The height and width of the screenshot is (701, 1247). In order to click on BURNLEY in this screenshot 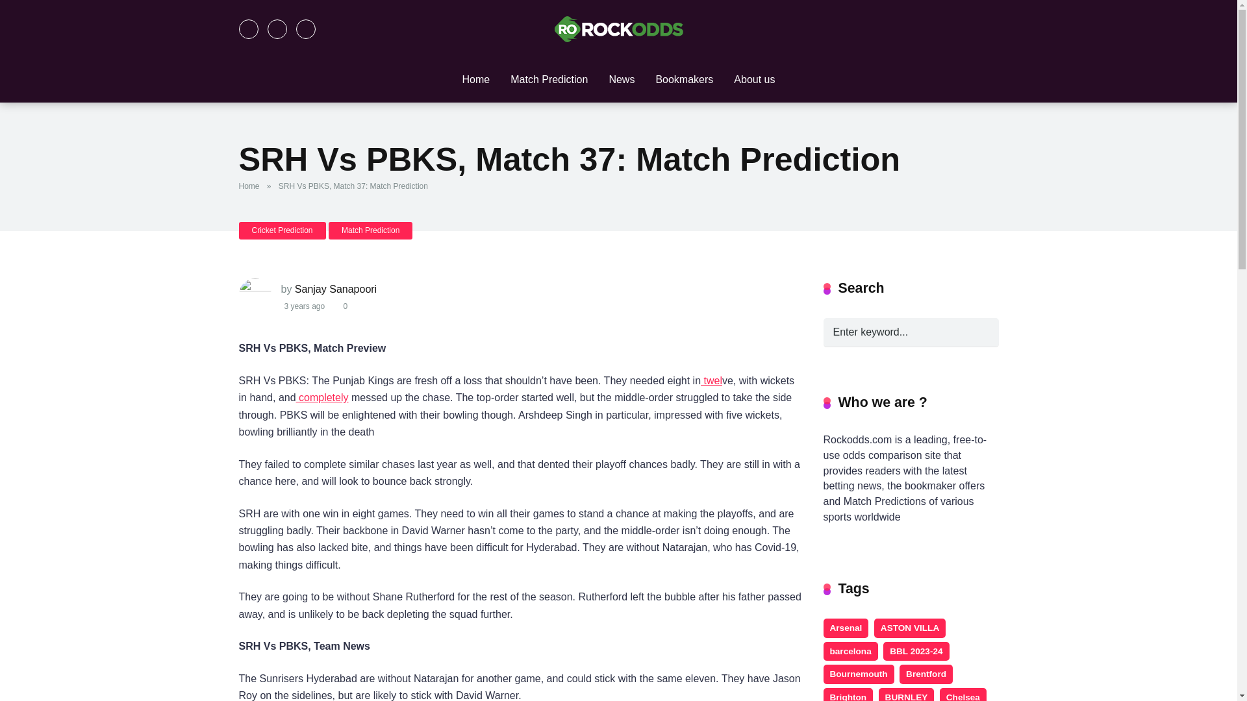, I will do `click(907, 695)`.